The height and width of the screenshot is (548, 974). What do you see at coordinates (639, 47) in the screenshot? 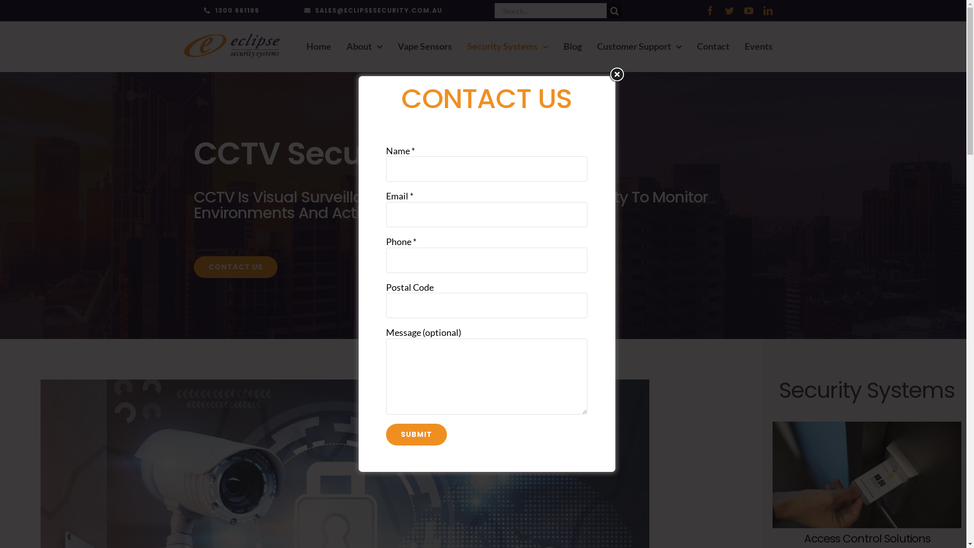
I see `Customer Support` at bounding box center [639, 47].